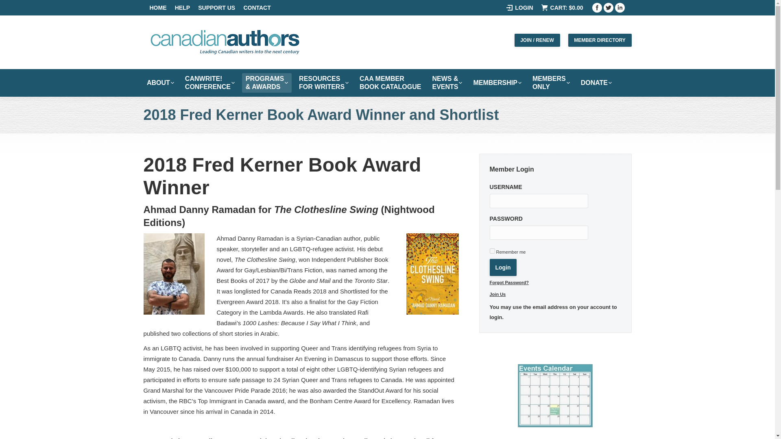 The image size is (781, 439). I want to click on forever, so click(519, 7).